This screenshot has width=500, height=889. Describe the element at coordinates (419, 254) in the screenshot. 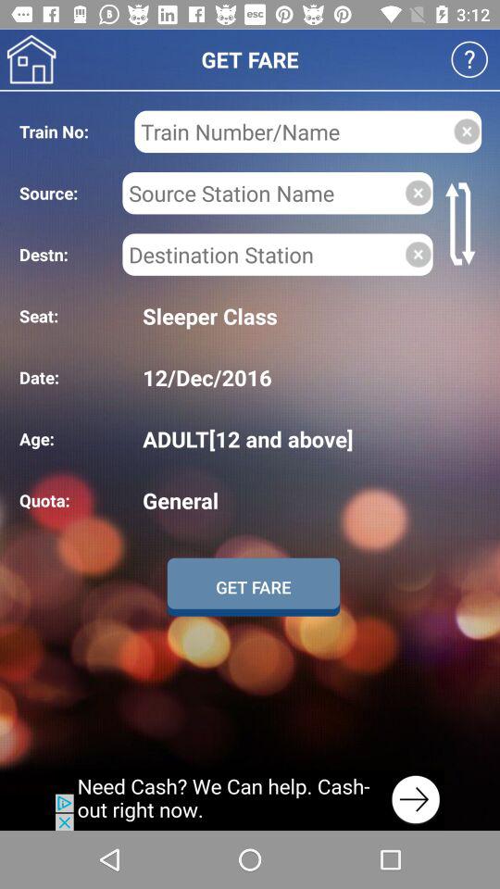

I see `clear destn textbox` at that location.